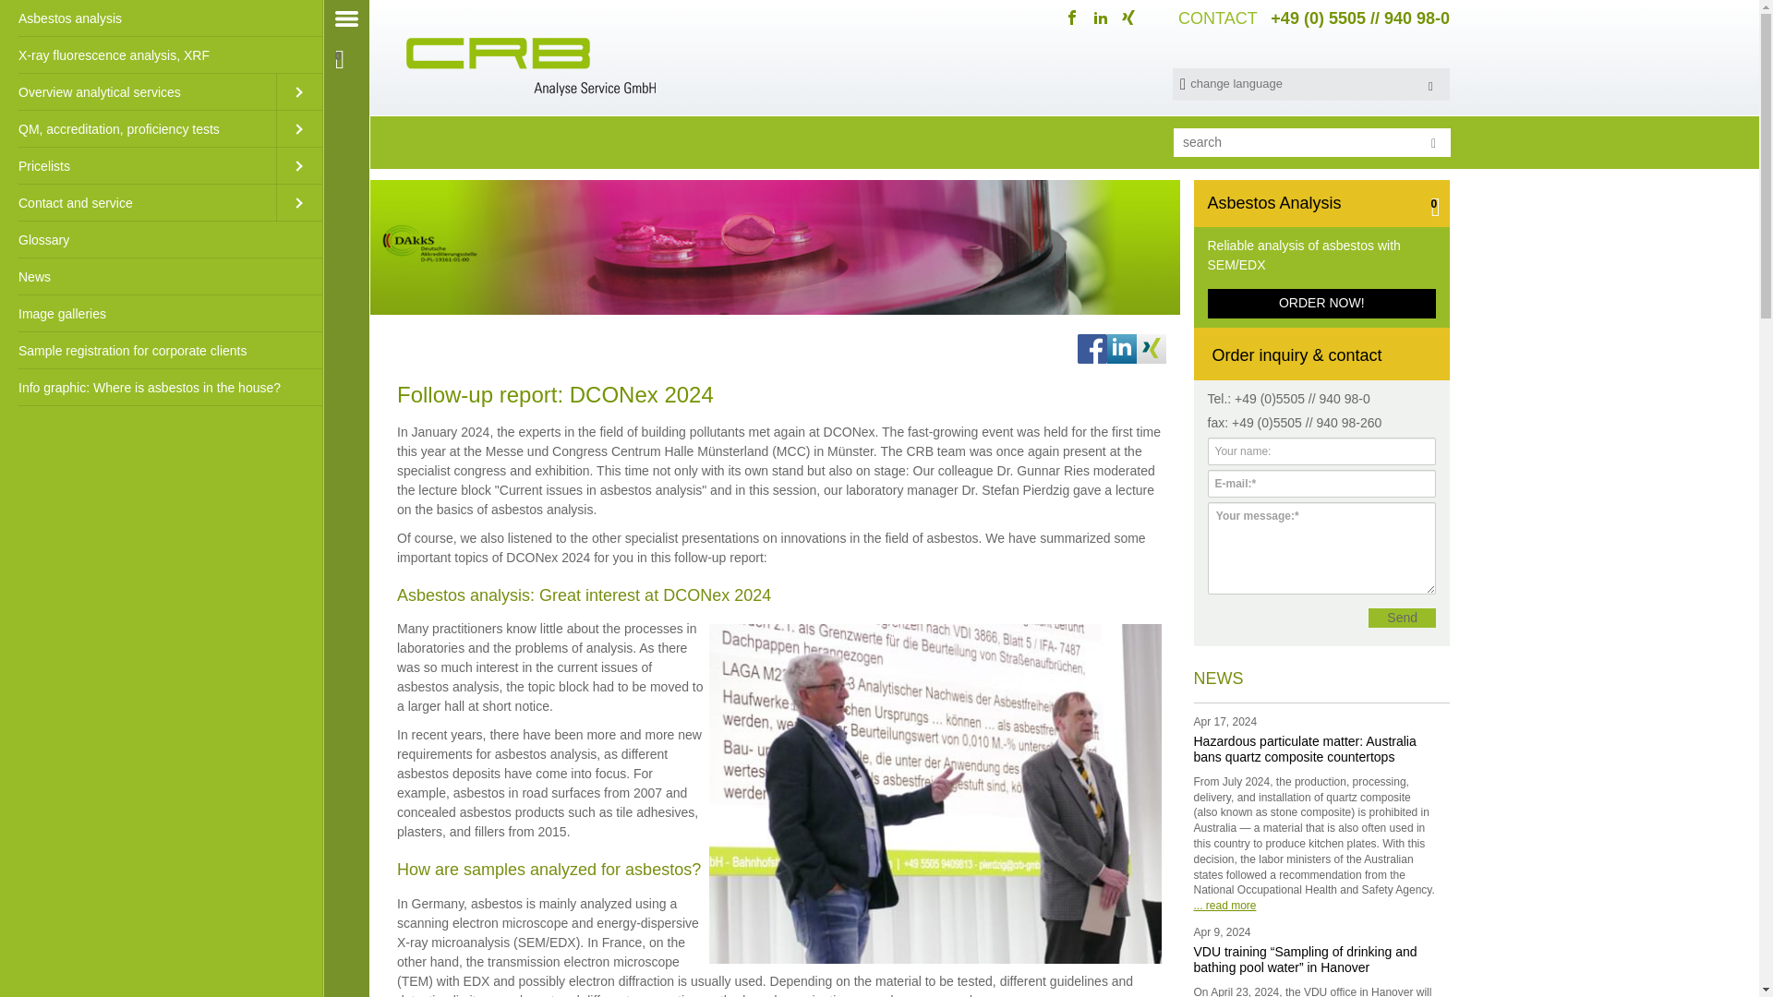 The width and height of the screenshot is (1773, 997). Describe the element at coordinates (139, 202) in the screenshot. I see `Contact and service` at that location.